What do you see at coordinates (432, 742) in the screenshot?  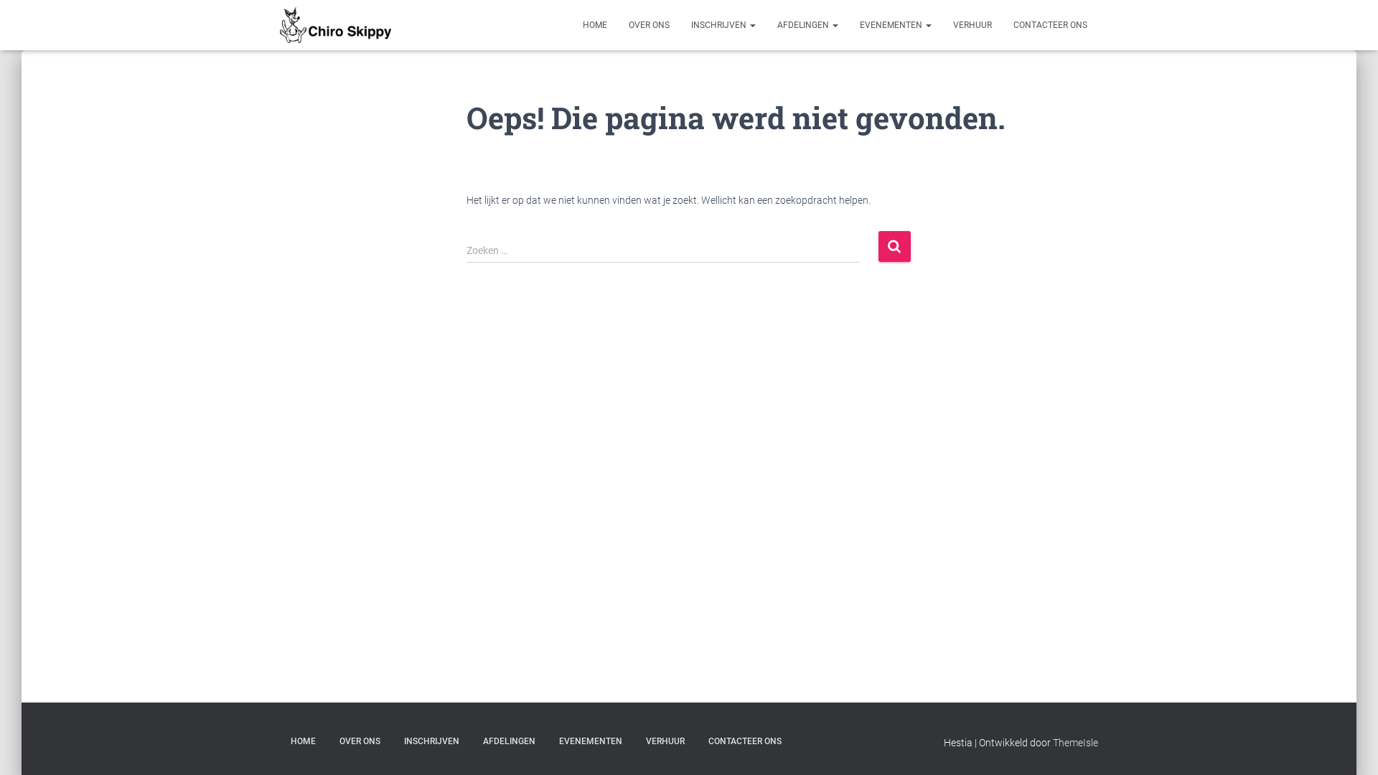 I see `INSCHRIJVEN` at bounding box center [432, 742].